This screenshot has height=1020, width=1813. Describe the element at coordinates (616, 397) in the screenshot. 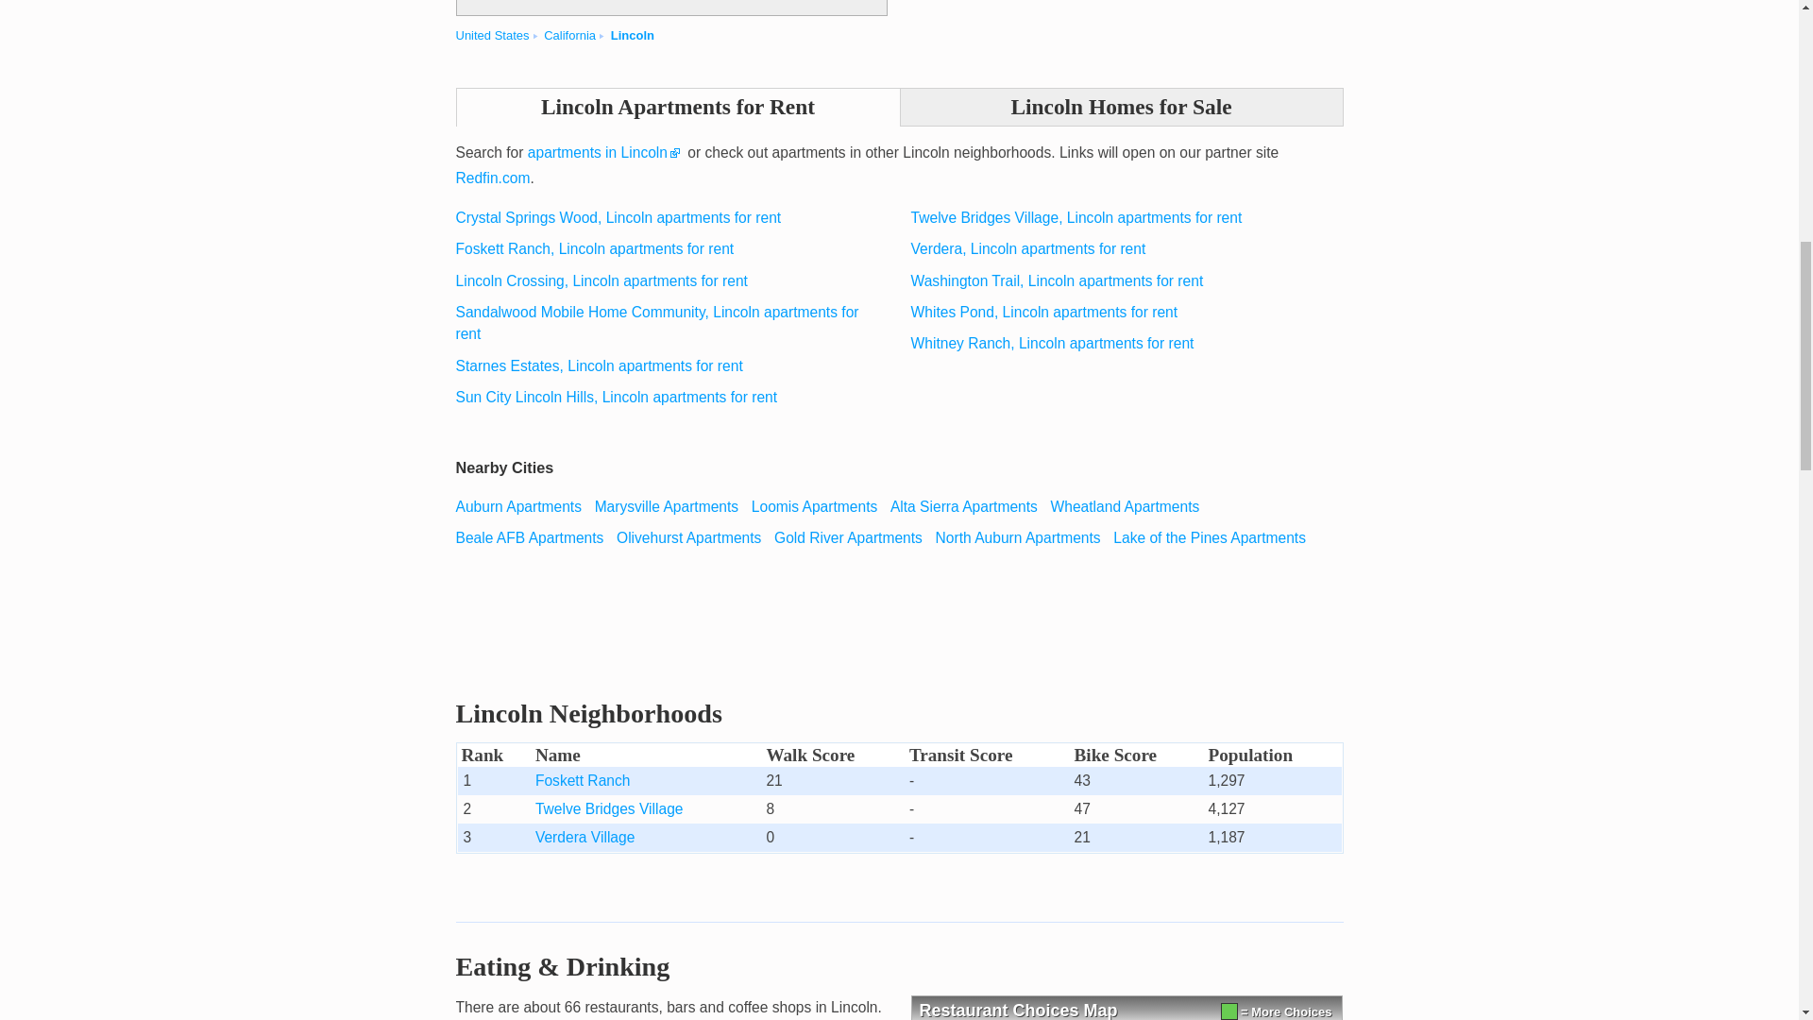

I see `Sun City Lincoln Hills, Lincoln apartments for rent` at that location.